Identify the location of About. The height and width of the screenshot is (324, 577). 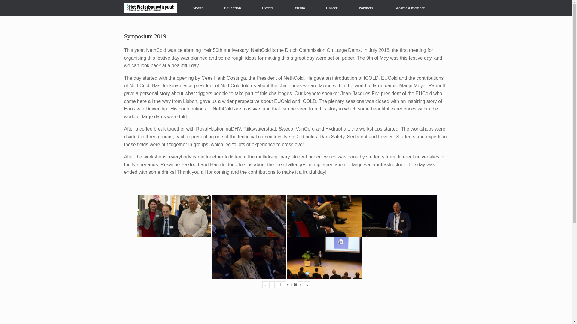
(197, 8).